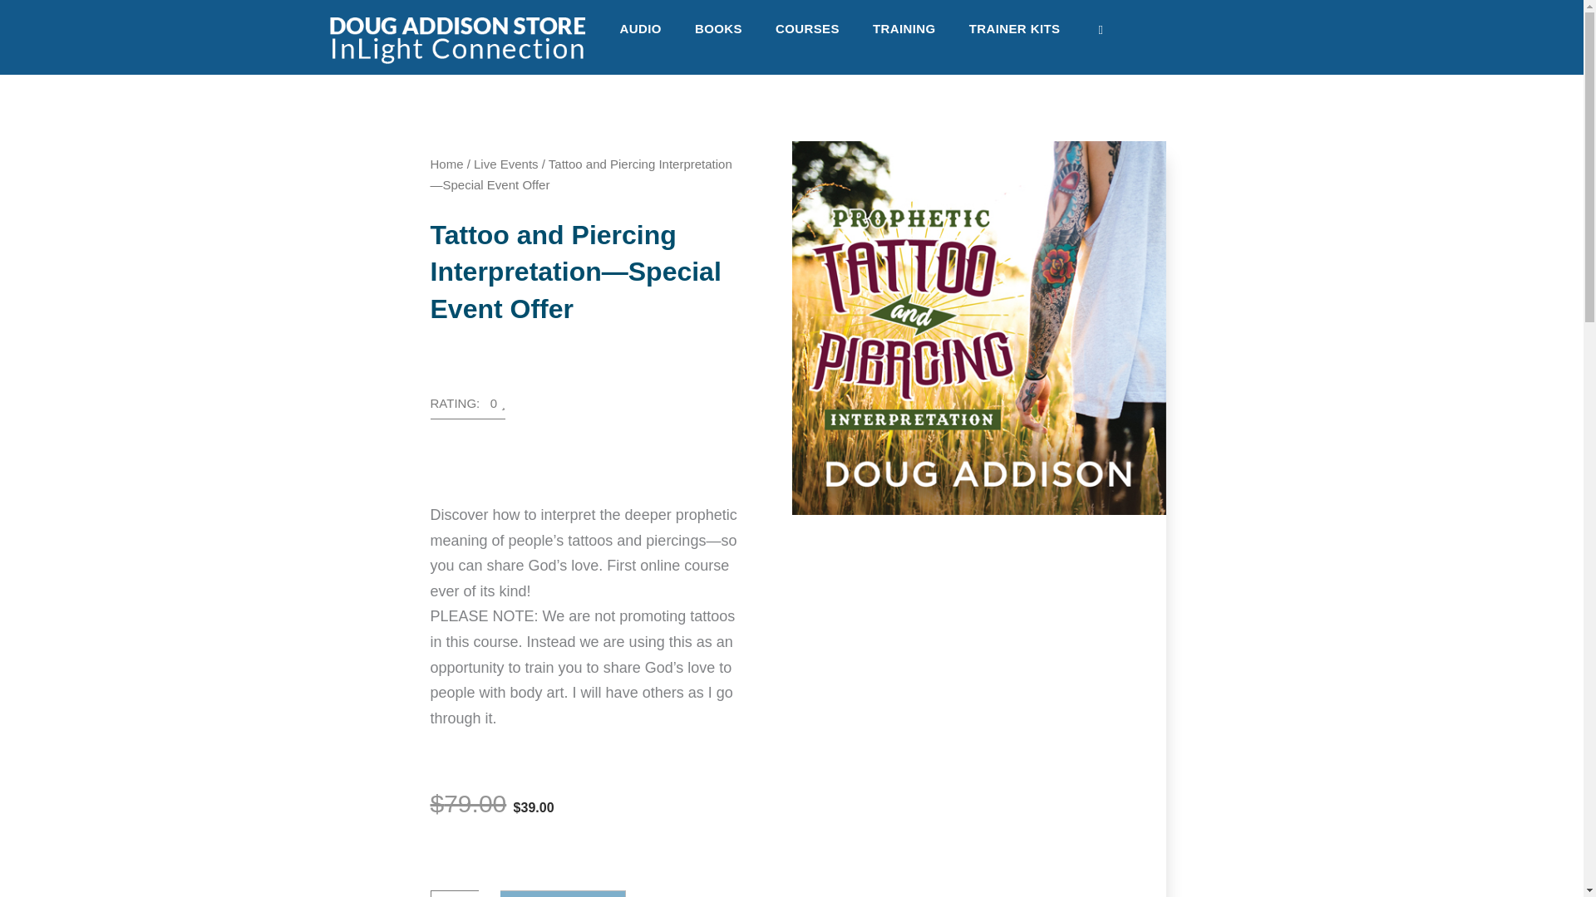 Image resolution: width=1596 pixels, height=897 pixels. I want to click on 1, so click(455, 894).